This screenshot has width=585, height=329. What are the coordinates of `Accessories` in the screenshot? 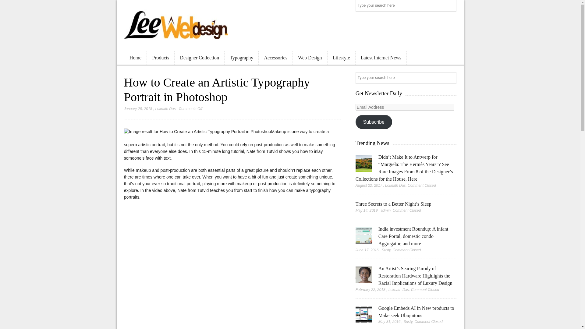 It's located at (275, 58).